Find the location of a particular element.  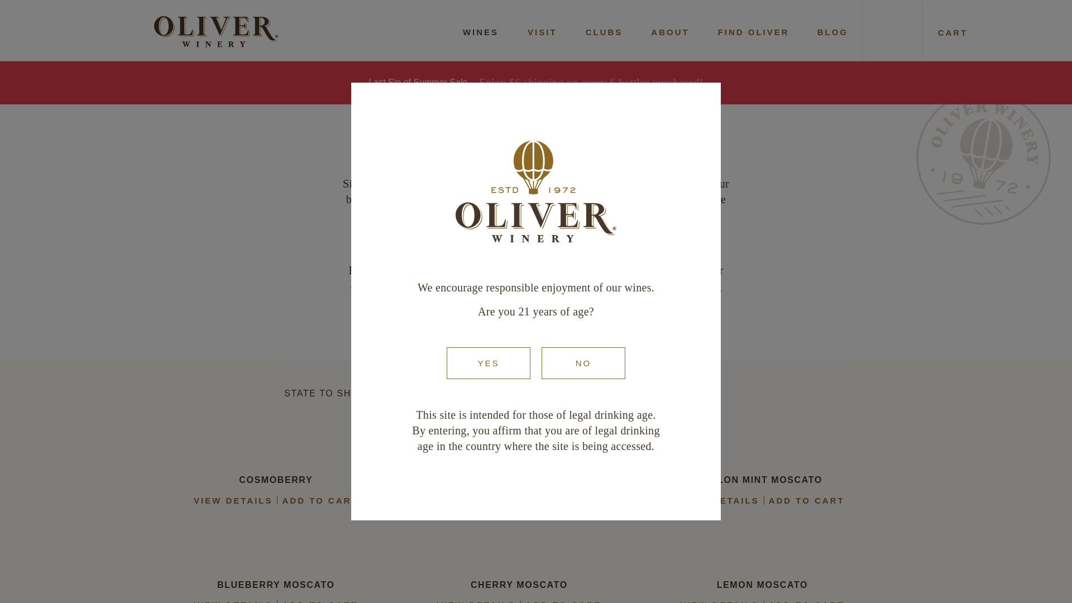

NO is located at coordinates (583, 363).